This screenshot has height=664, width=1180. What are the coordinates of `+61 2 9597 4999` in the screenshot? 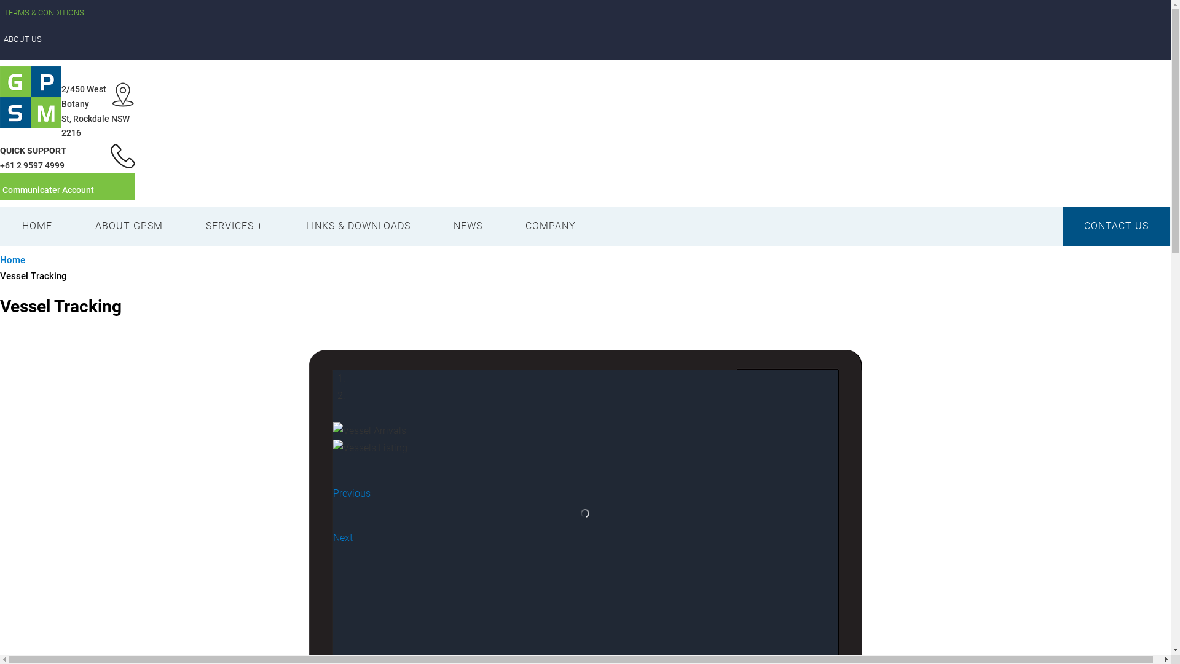 It's located at (32, 165).